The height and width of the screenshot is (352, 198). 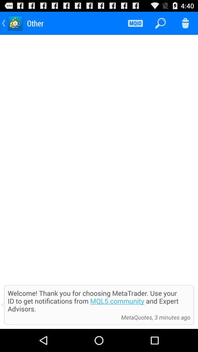 What do you see at coordinates (62, 317) in the screenshot?
I see `tap icon to the left of the metaquotes 3 minutes app` at bounding box center [62, 317].